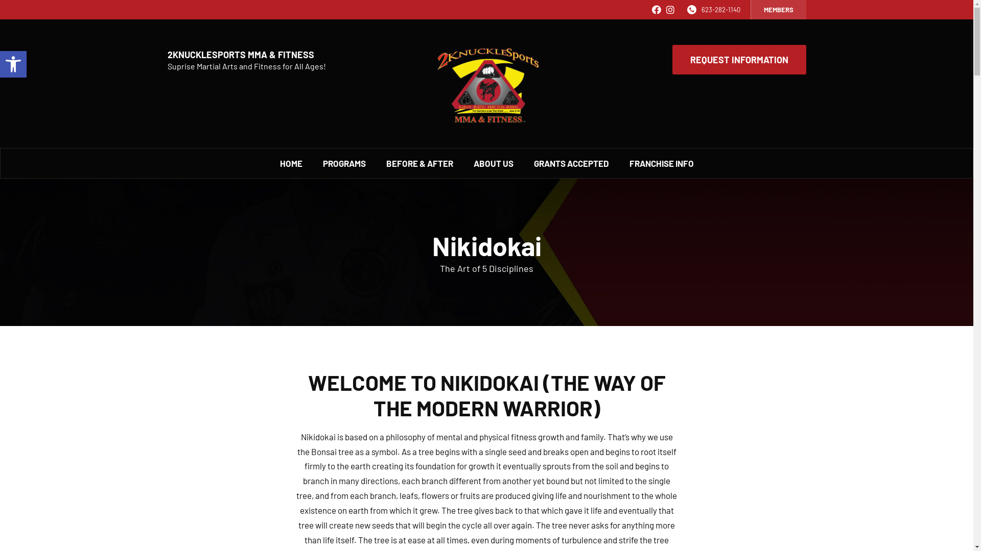  I want to click on BEFORE & AFTER, so click(420, 163).